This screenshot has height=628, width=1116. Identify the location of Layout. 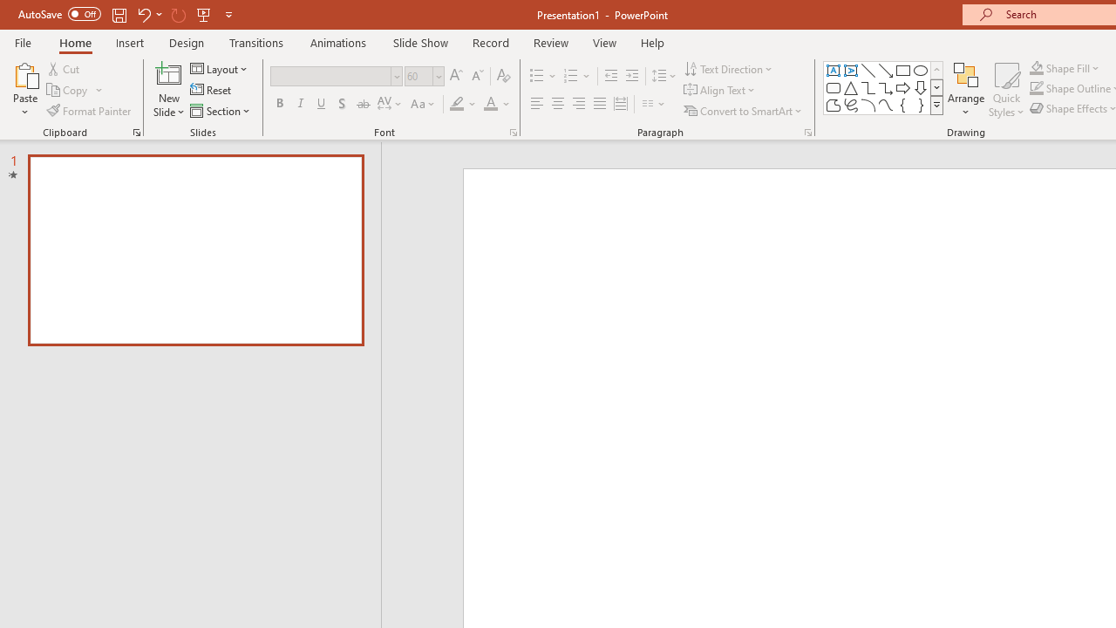
(220, 68).